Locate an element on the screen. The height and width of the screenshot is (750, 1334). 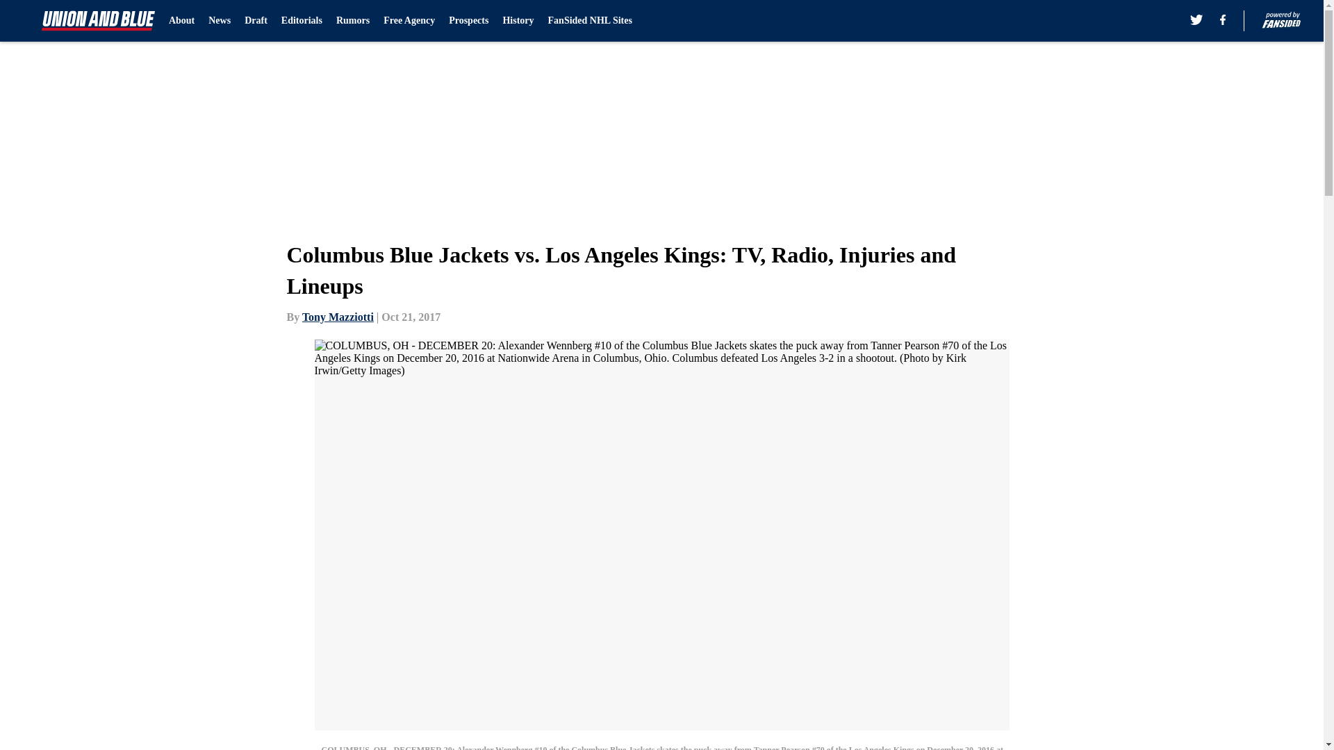
Prospects is located at coordinates (468, 21).